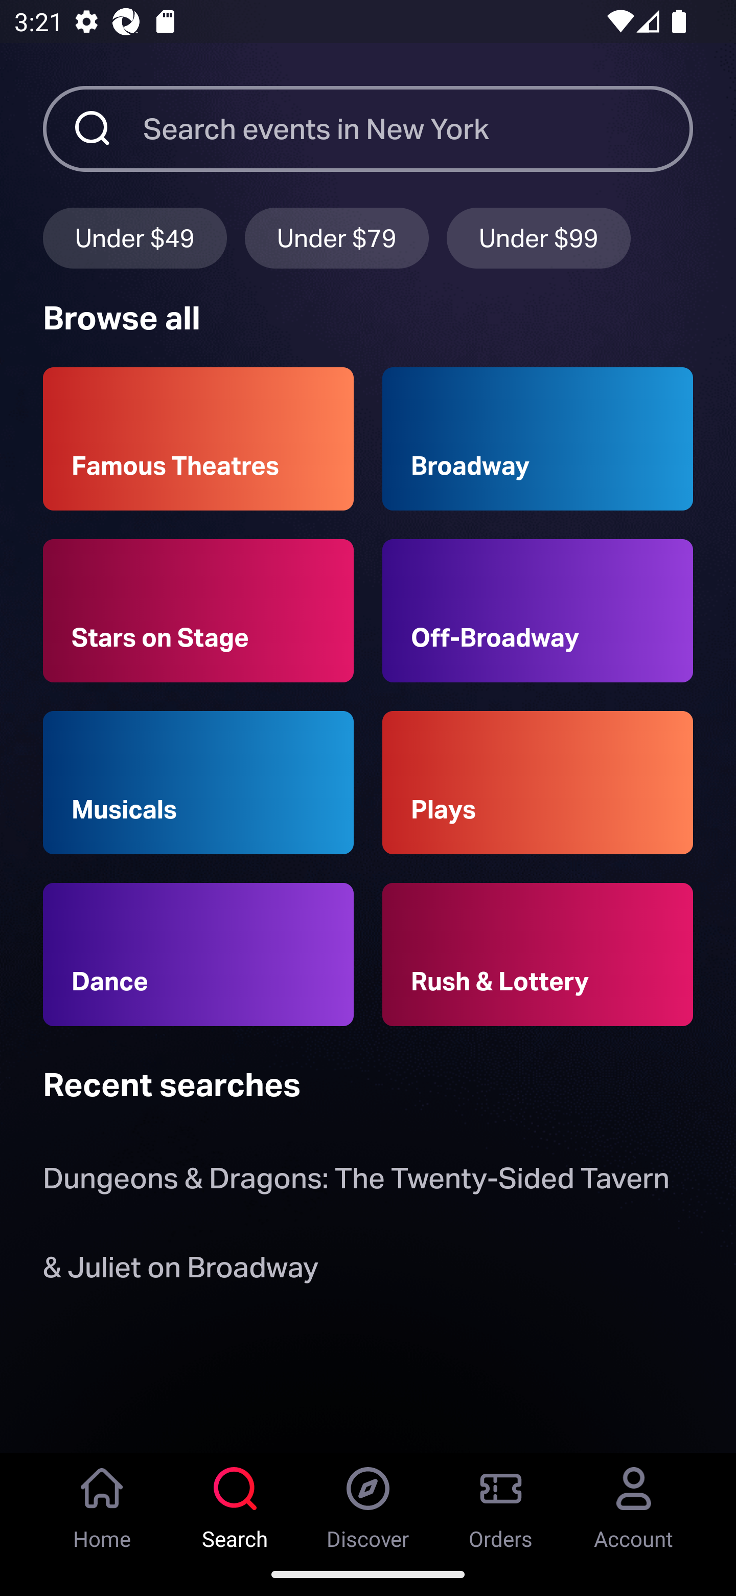  Describe the element at coordinates (198, 955) in the screenshot. I see `Dance` at that location.